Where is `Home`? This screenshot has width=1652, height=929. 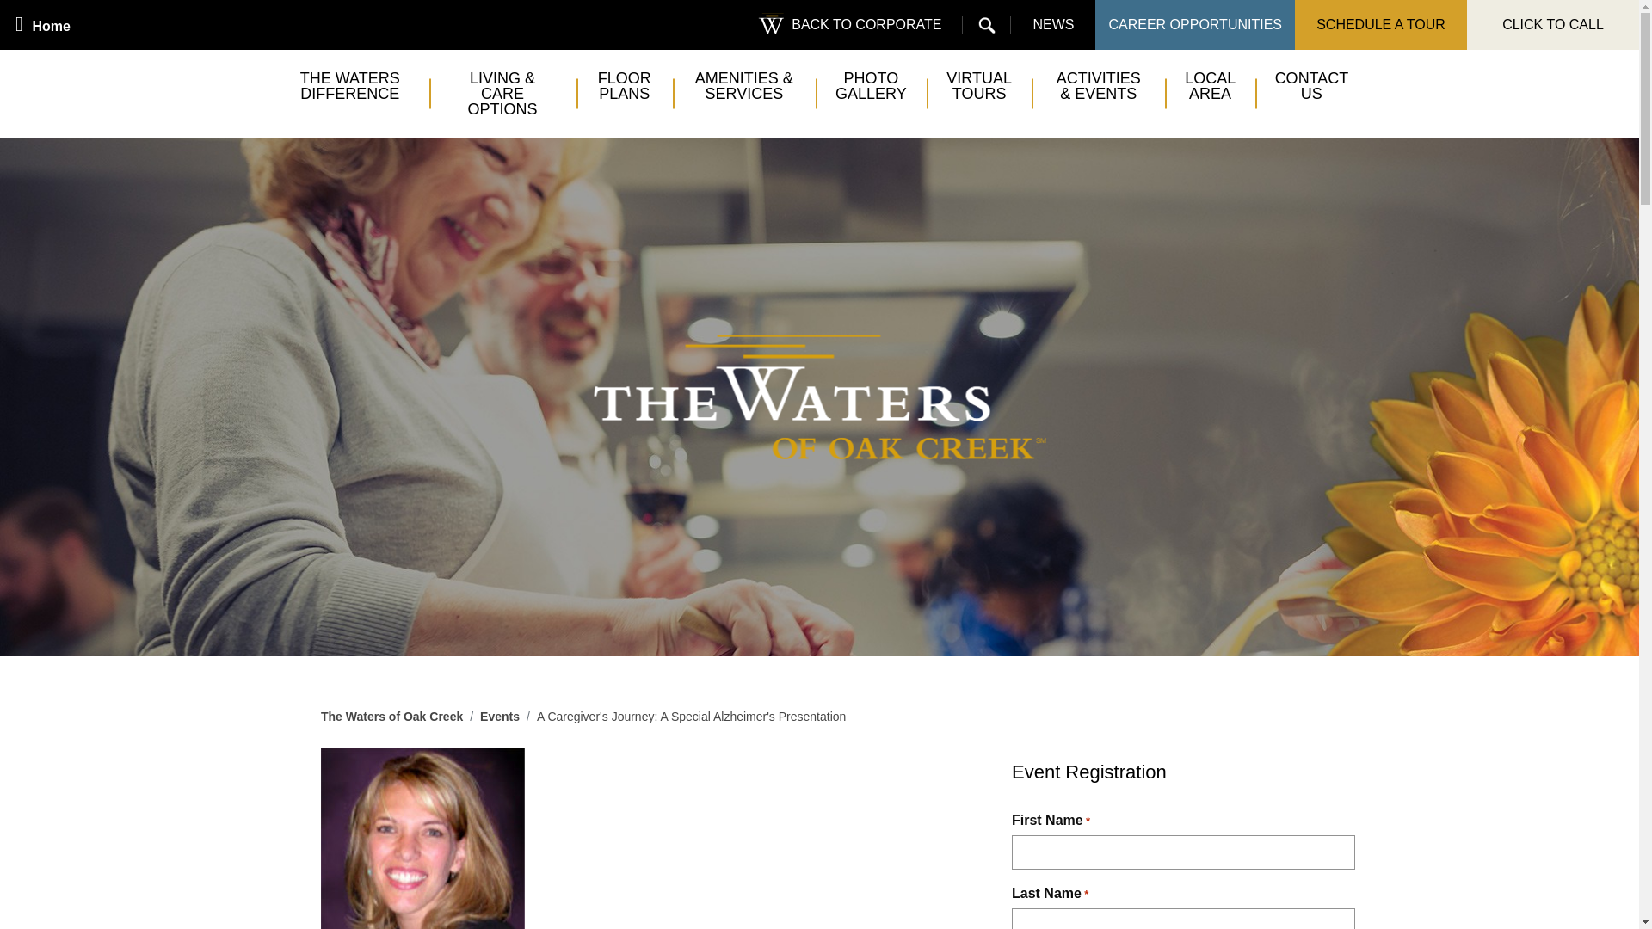
Home is located at coordinates (43, 25).